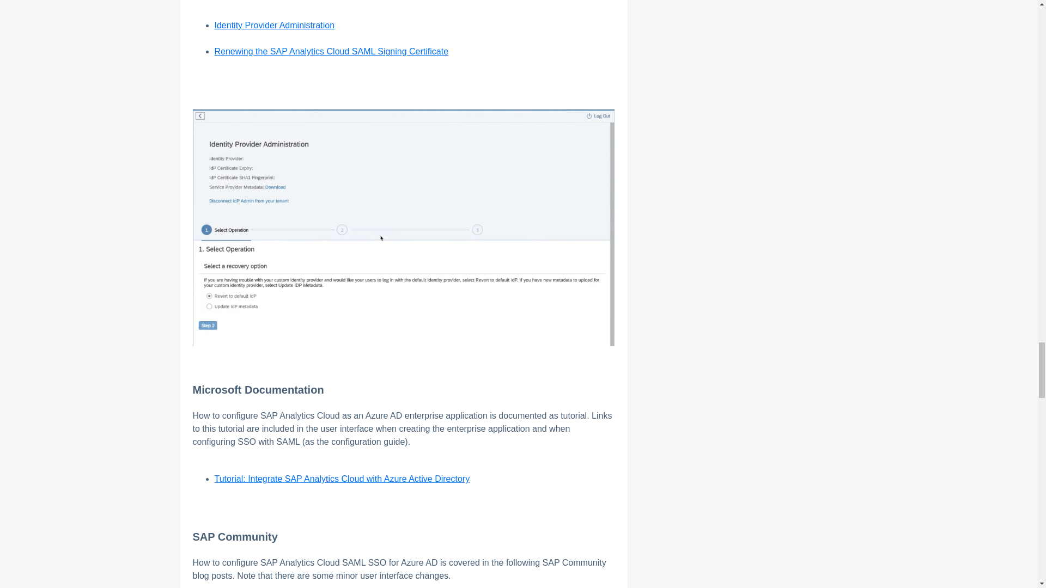 The image size is (1046, 588). I want to click on Identity Provider Administration, so click(275, 25).